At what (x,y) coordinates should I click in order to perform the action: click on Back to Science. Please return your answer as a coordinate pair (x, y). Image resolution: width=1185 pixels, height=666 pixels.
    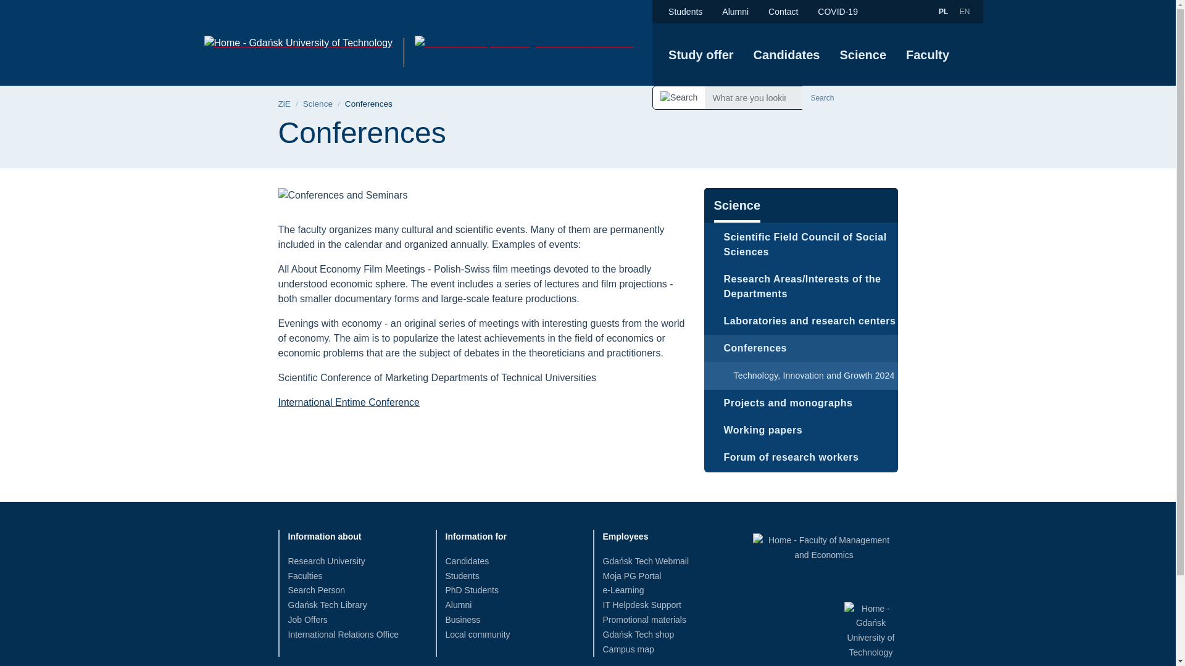
    Looking at the image, I should click on (318, 104).